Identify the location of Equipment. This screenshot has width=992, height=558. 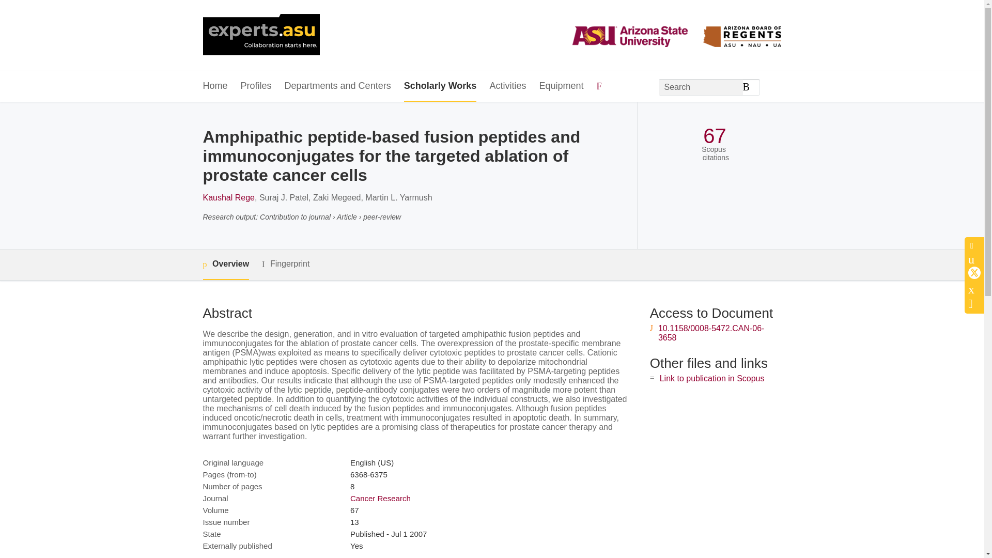
(561, 86).